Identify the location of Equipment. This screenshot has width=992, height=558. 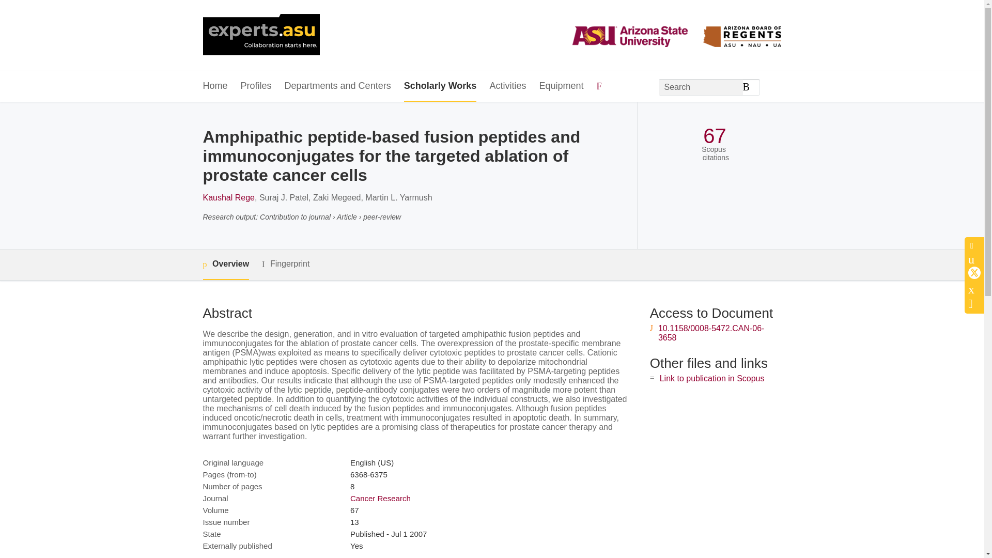
(561, 86).